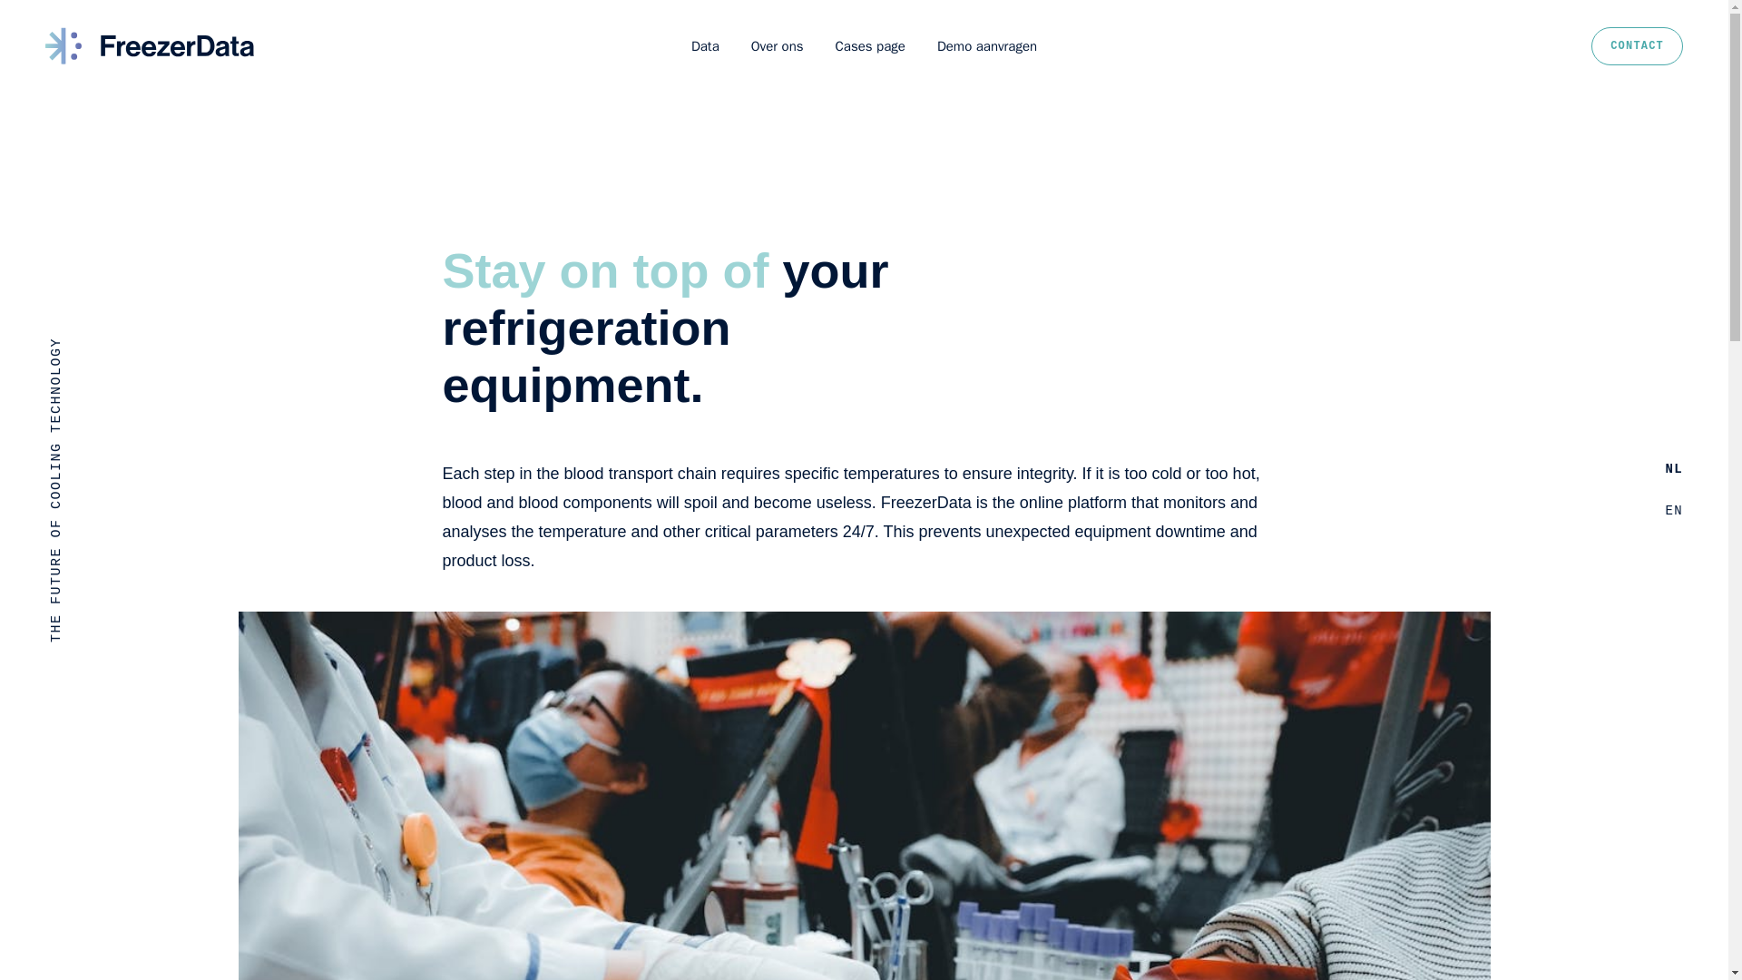 The width and height of the screenshot is (1742, 980). Describe the element at coordinates (777, 45) in the screenshot. I see `Over ons` at that location.